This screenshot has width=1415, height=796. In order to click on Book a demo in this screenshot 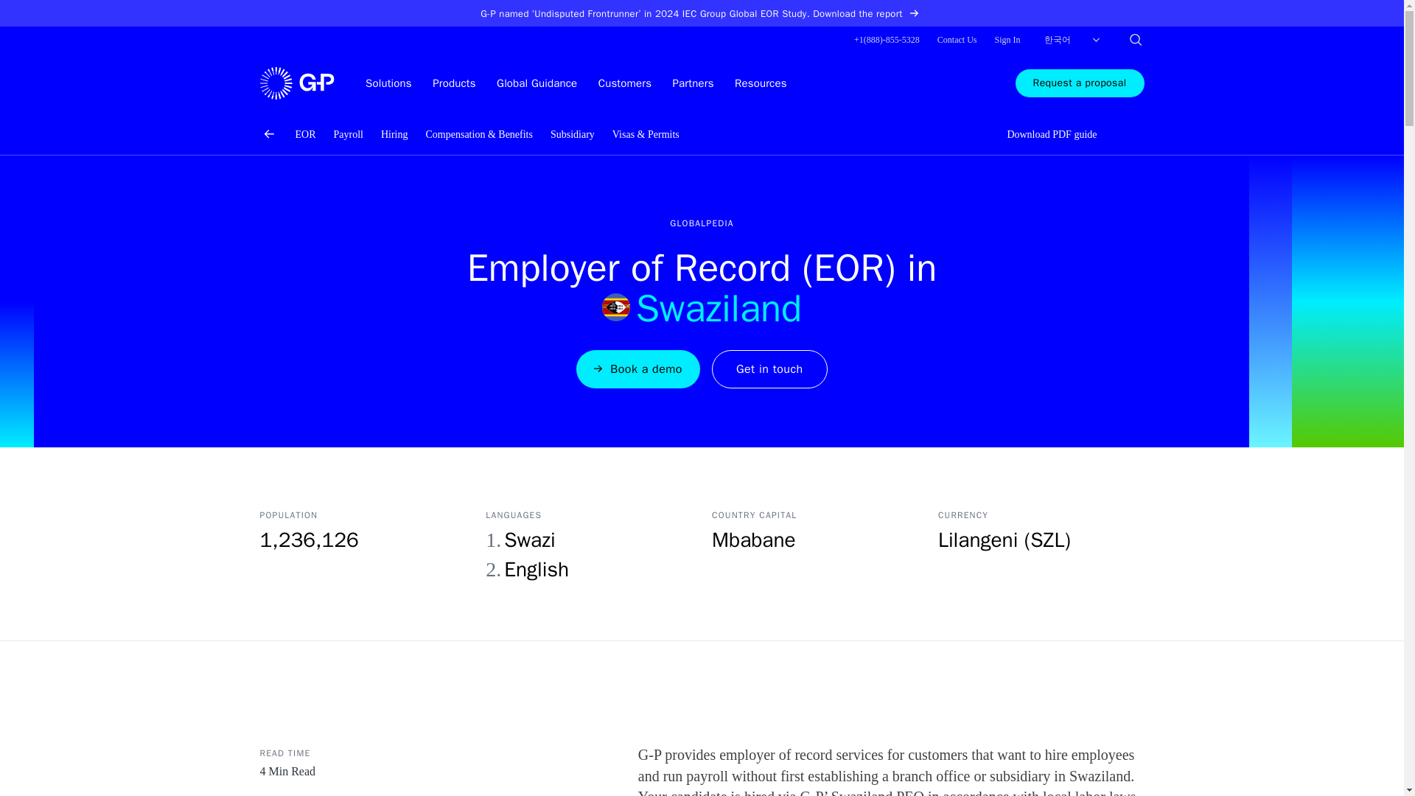, I will do `click(638, 369)`.